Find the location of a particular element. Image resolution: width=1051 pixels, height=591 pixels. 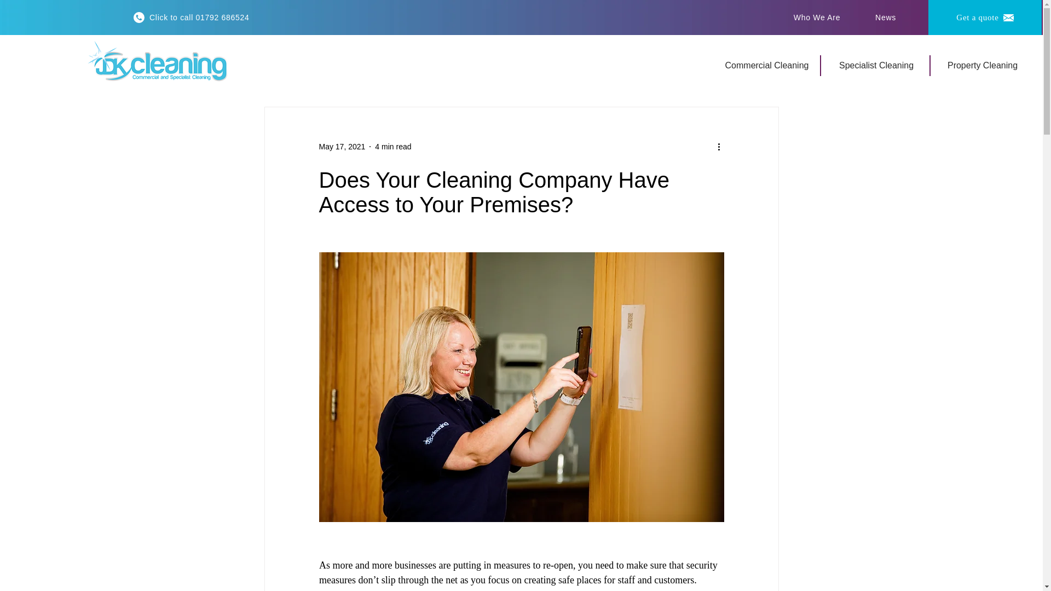

Get a quote is located at coordinates (984, 18).